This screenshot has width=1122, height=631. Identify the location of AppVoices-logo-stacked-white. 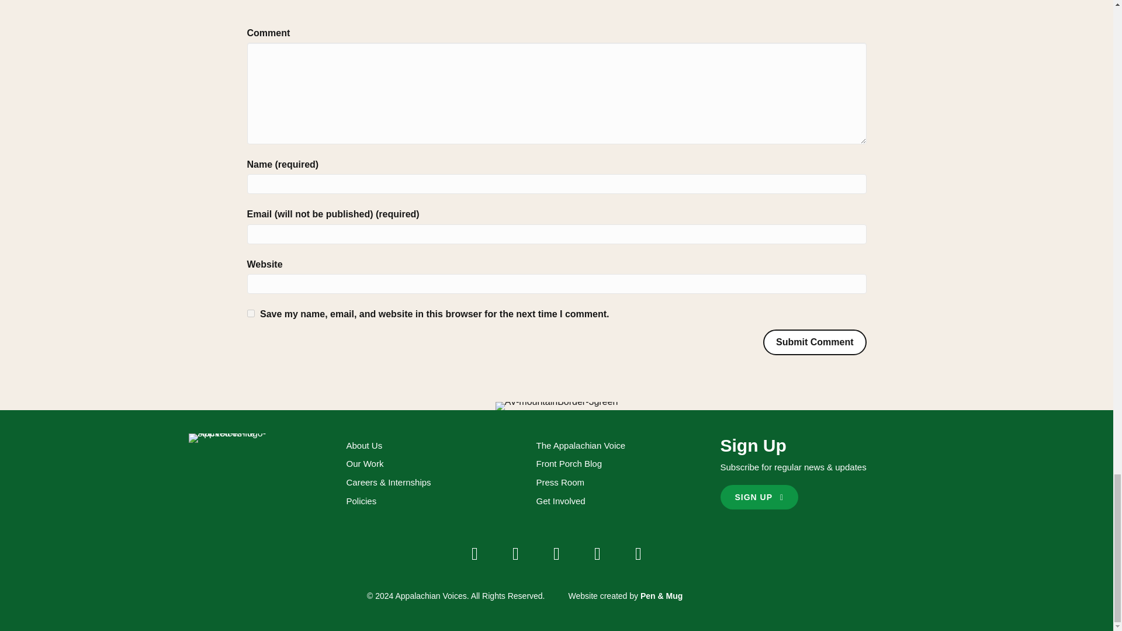
(235, 438).